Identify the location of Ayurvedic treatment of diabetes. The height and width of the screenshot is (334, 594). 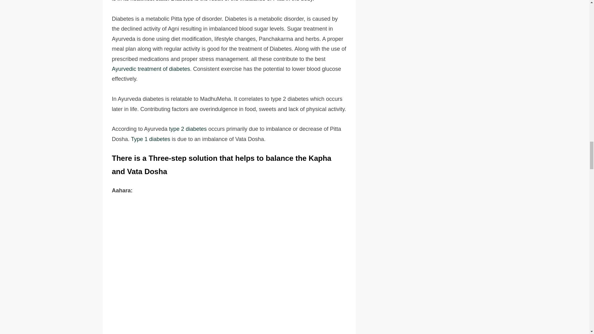
(151, 69).